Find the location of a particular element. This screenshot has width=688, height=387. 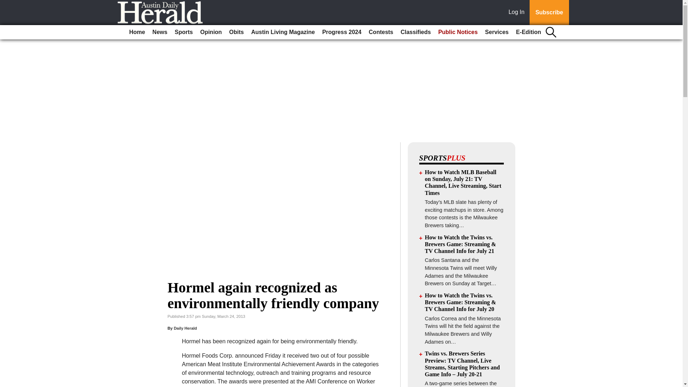

Opinion is located at coordinates (211, 32).